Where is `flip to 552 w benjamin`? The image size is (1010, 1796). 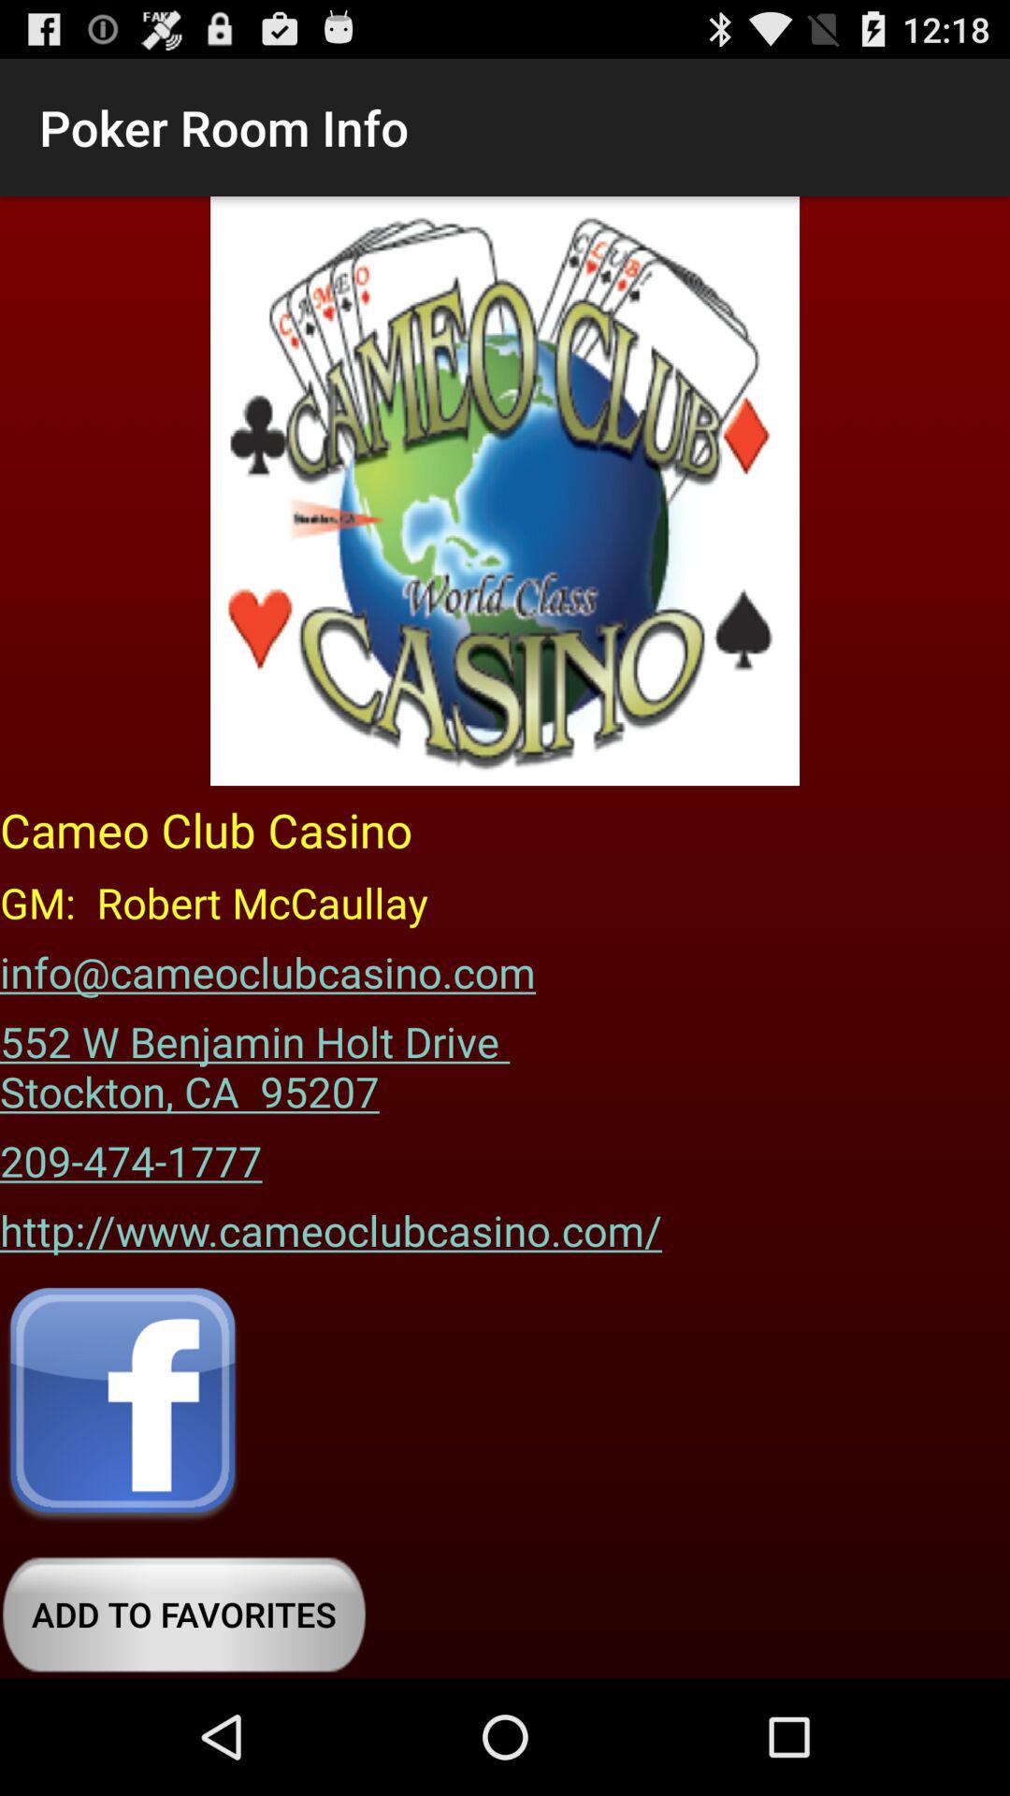 flip to 552 w benjamin is located at coordinates (262, 1060).